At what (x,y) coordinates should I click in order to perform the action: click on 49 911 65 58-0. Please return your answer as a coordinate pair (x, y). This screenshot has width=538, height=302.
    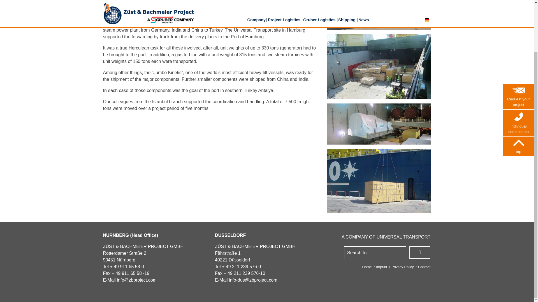
    Looking at the image, I should click on (129, 267).